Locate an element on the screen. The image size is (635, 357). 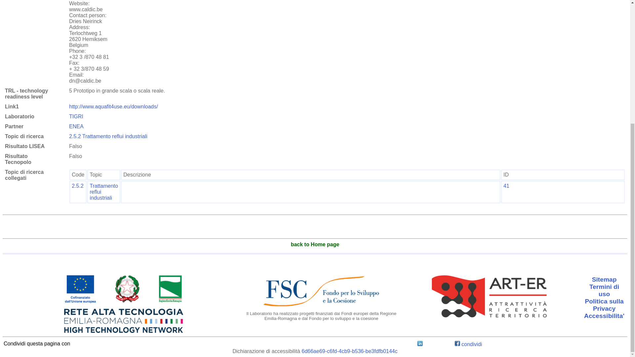
Termini di uso is located at coordinates (604, 290).